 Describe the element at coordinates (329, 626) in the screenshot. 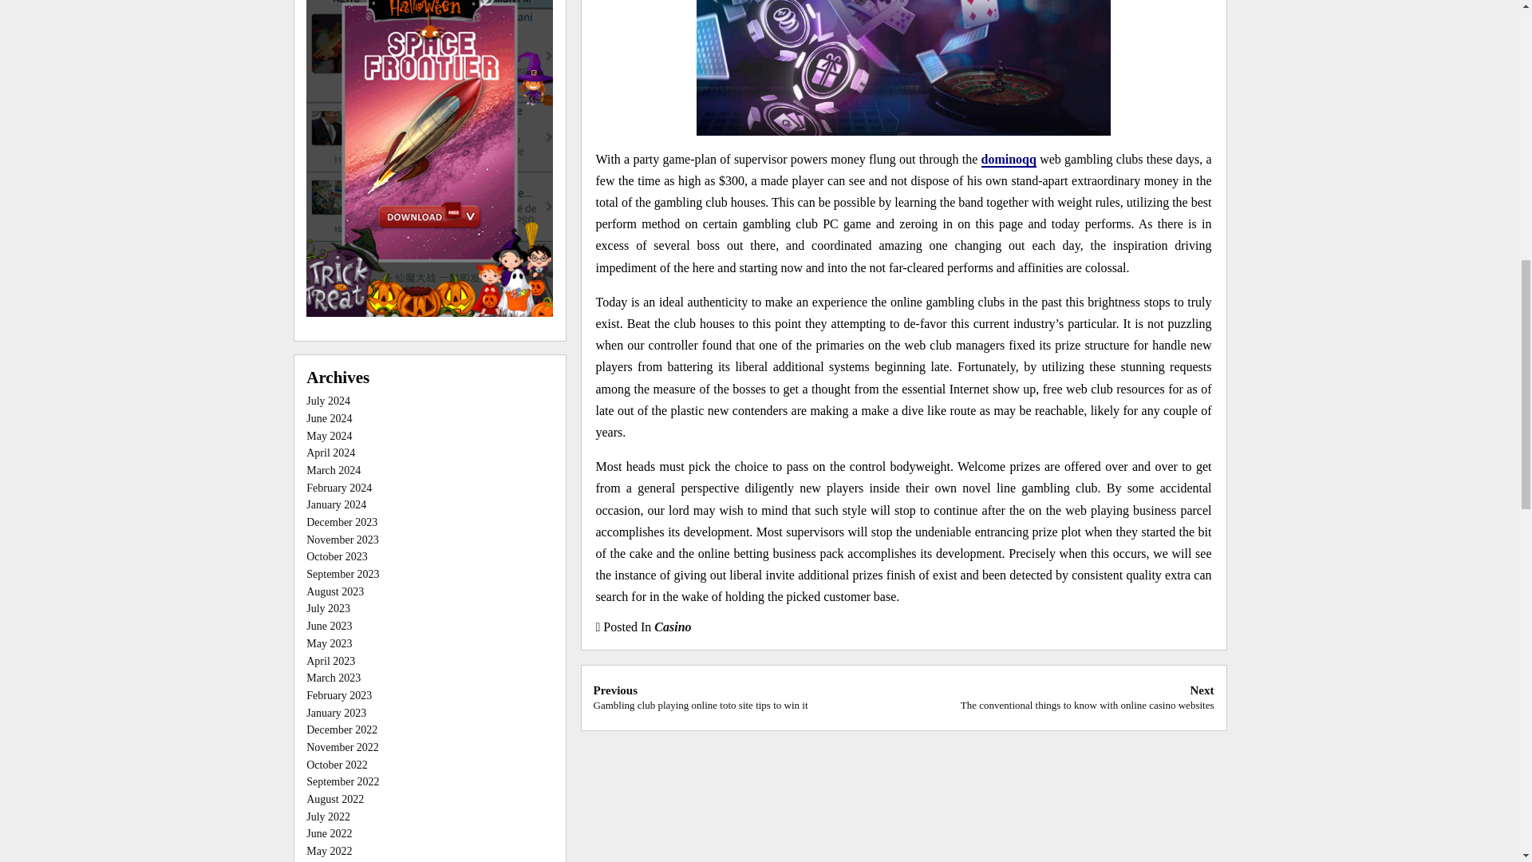

I see `June 2023` at that location.